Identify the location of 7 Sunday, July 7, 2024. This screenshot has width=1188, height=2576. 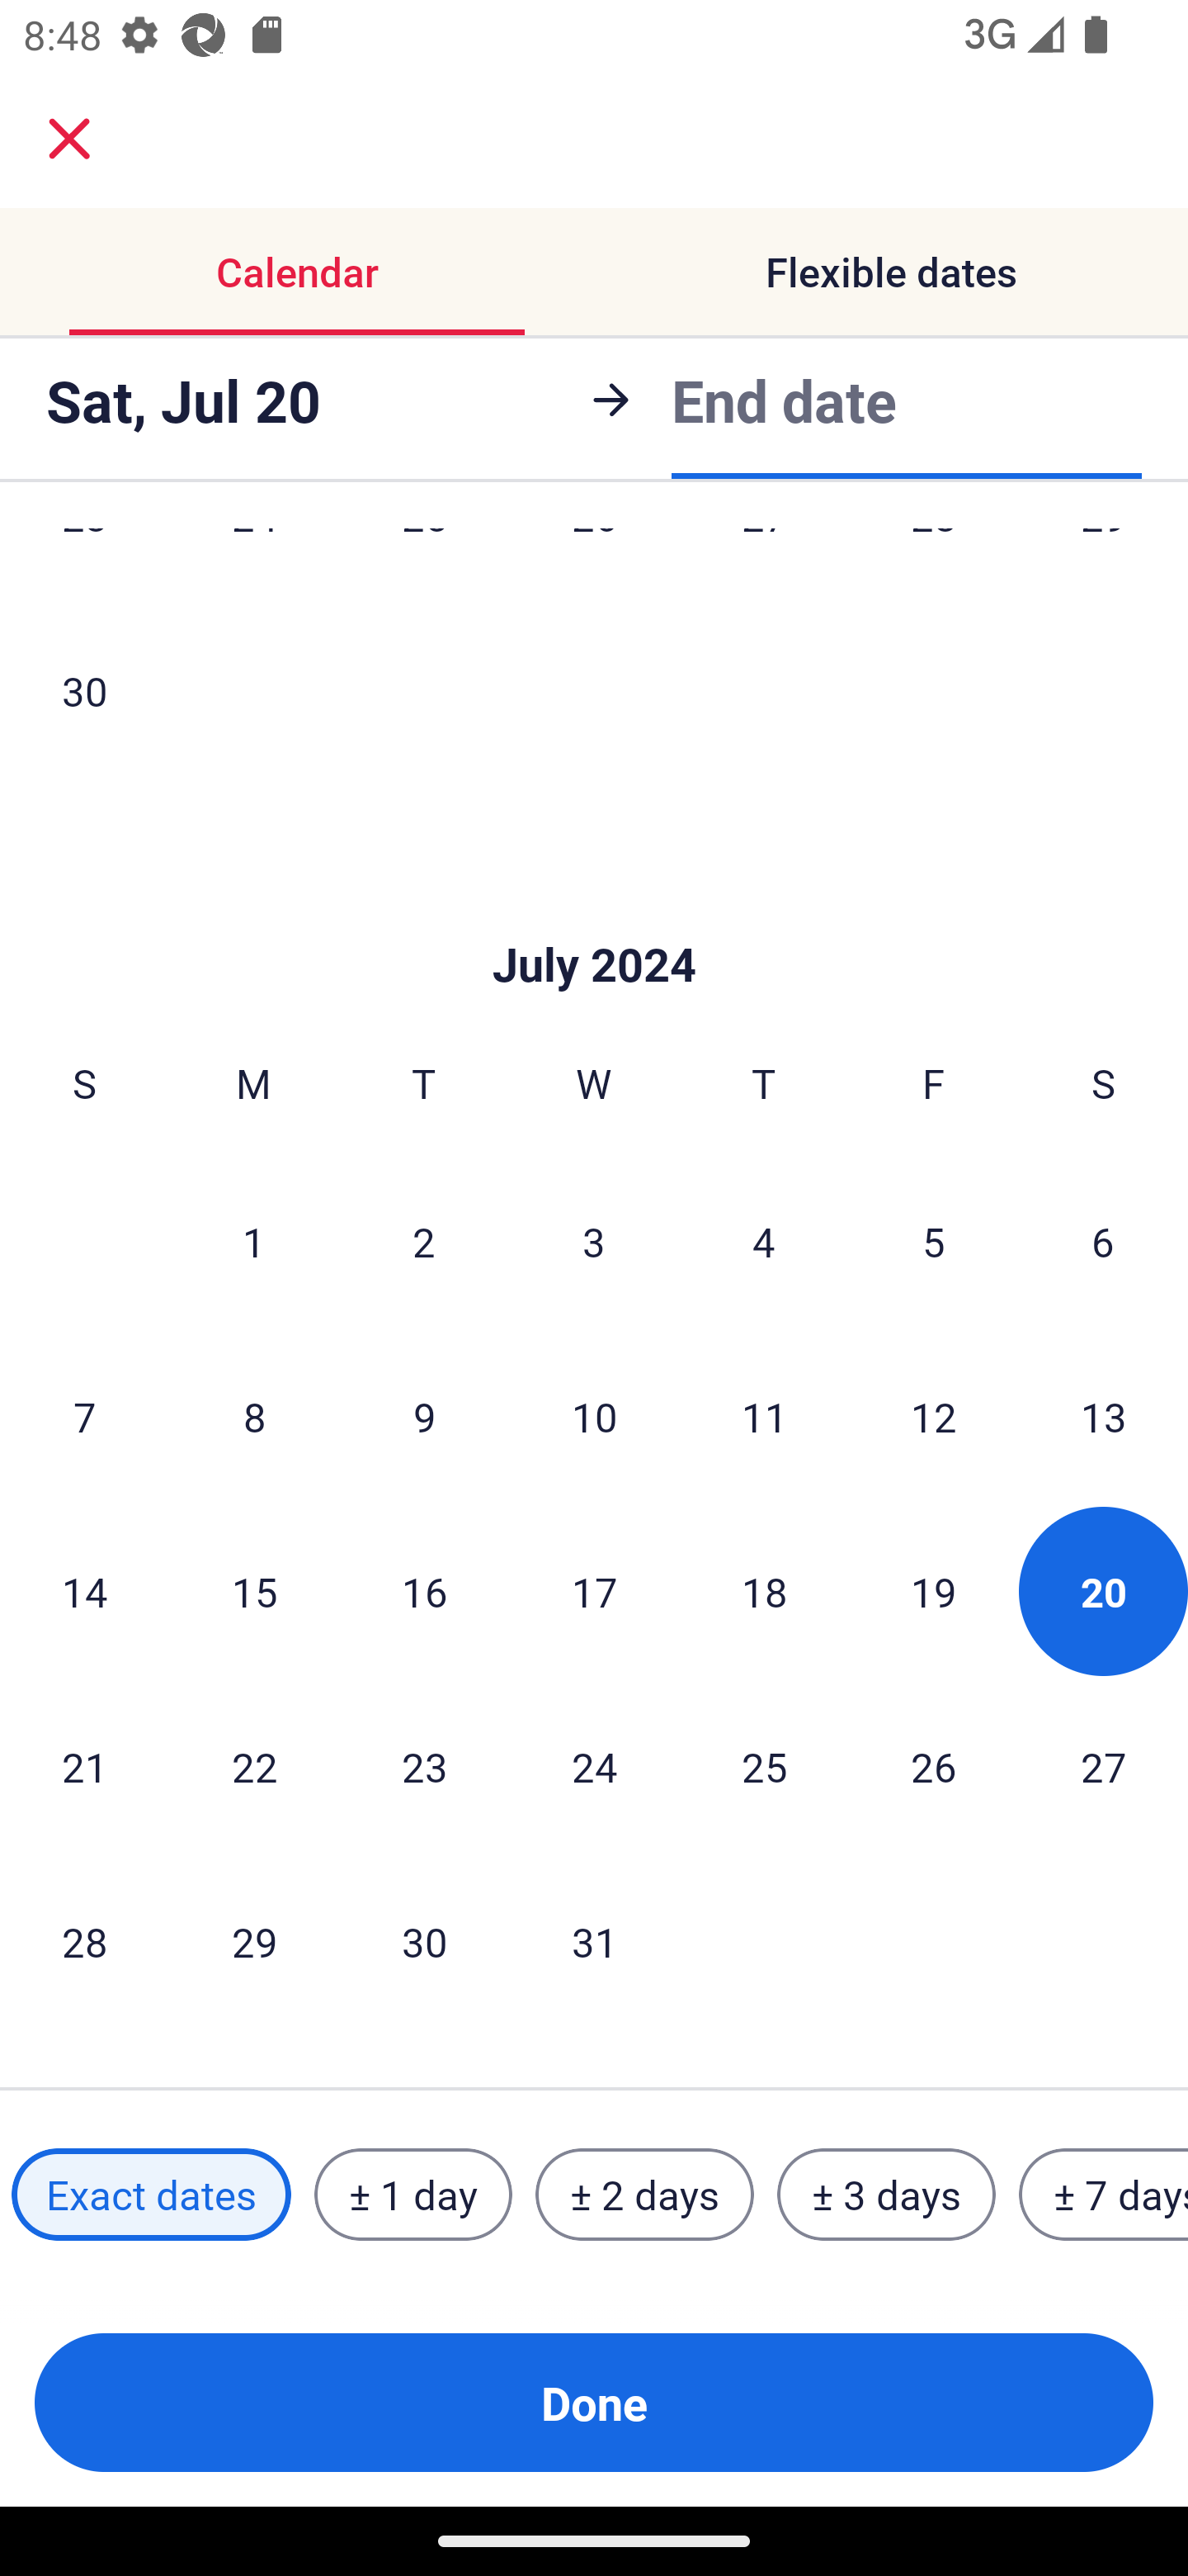
(84, 1417).